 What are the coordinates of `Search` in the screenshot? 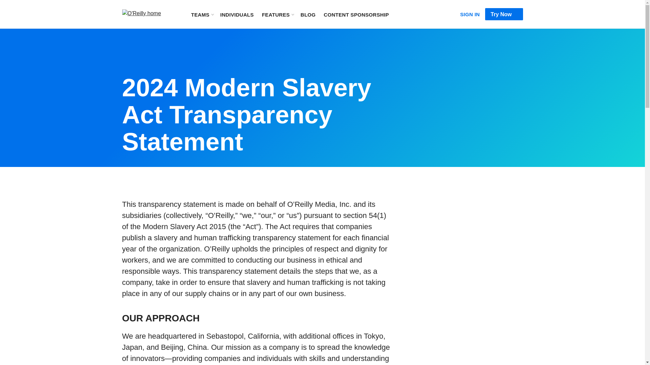 It's located at (403, 14).